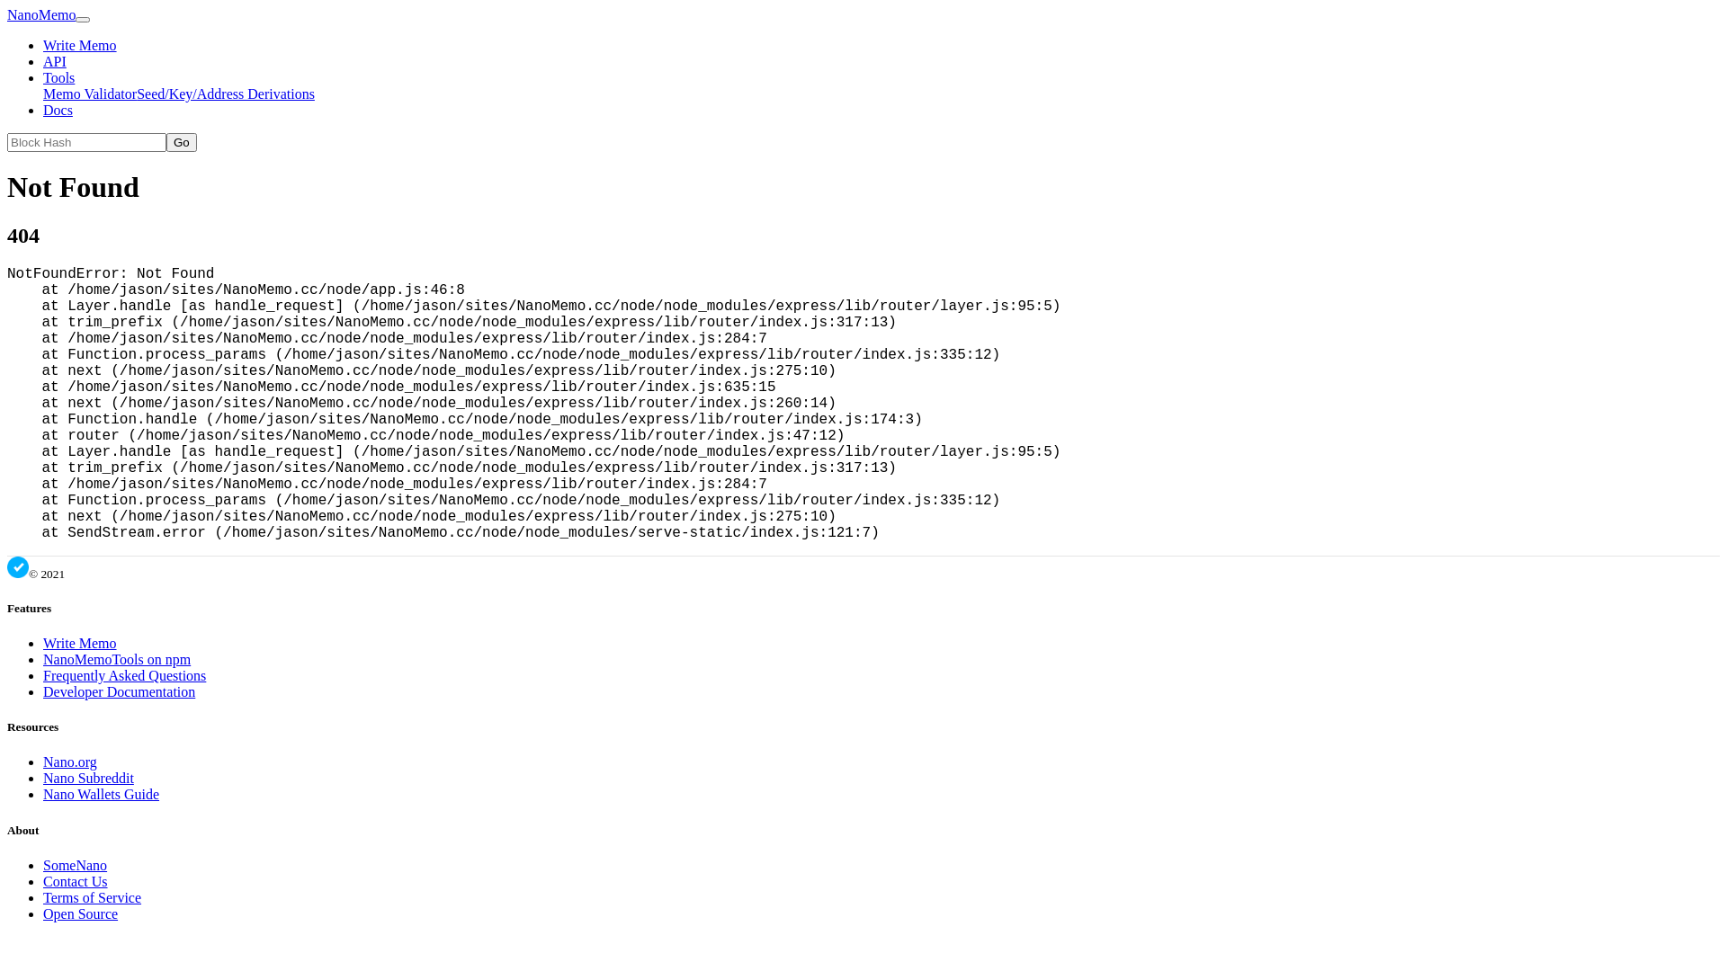 Image resolution: width=1727 pixels, height=971 pixels. I want to click on Nano.org, so click(70, 762).